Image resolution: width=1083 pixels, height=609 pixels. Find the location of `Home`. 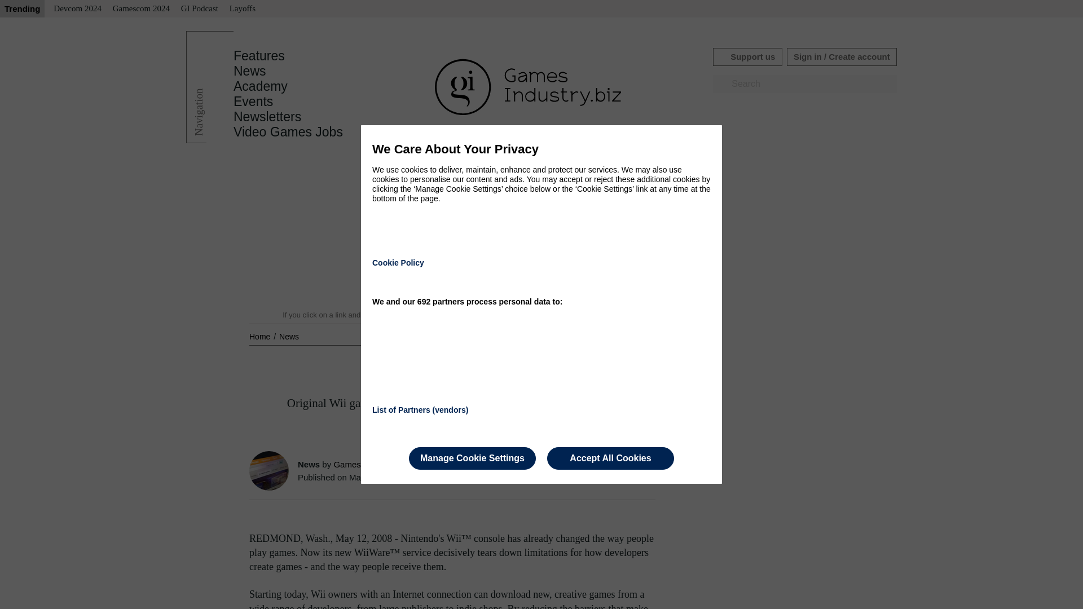

Home is located at coordinates (261, 336).